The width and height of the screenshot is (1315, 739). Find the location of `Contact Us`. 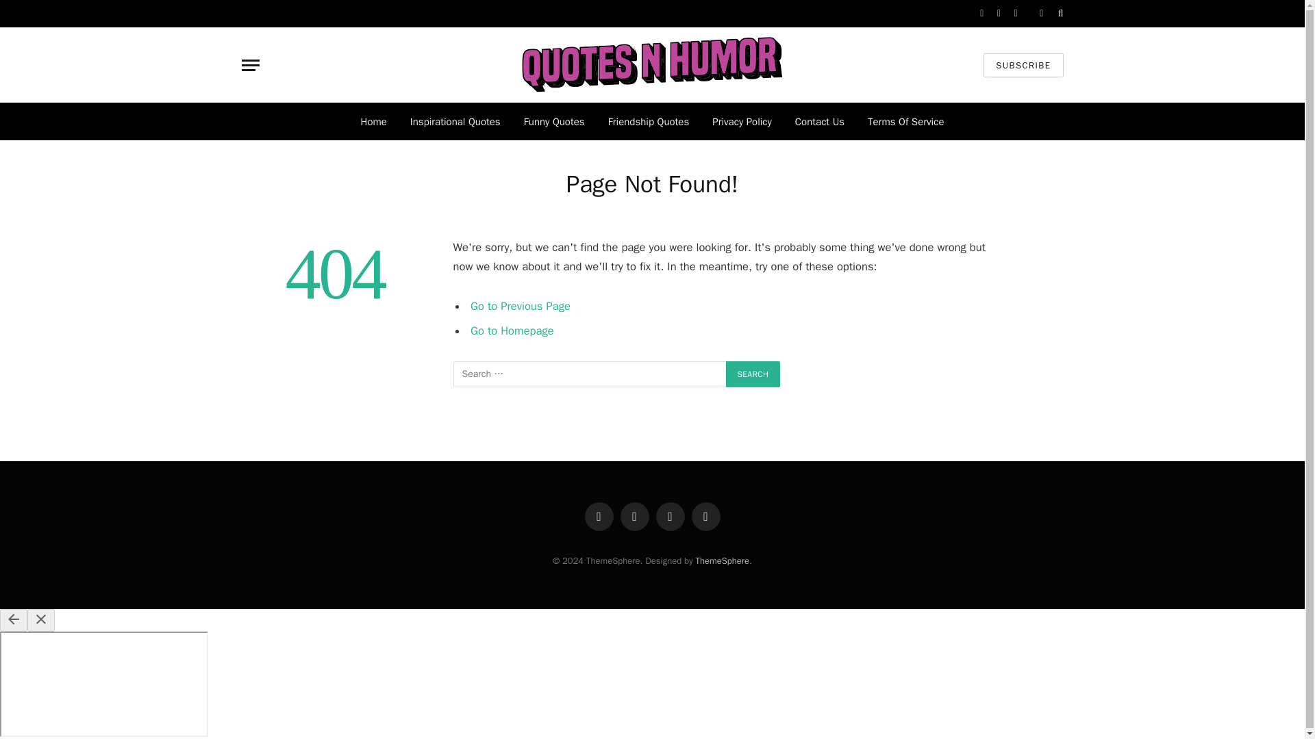

Contact Us is located at coordinates (819, 122).